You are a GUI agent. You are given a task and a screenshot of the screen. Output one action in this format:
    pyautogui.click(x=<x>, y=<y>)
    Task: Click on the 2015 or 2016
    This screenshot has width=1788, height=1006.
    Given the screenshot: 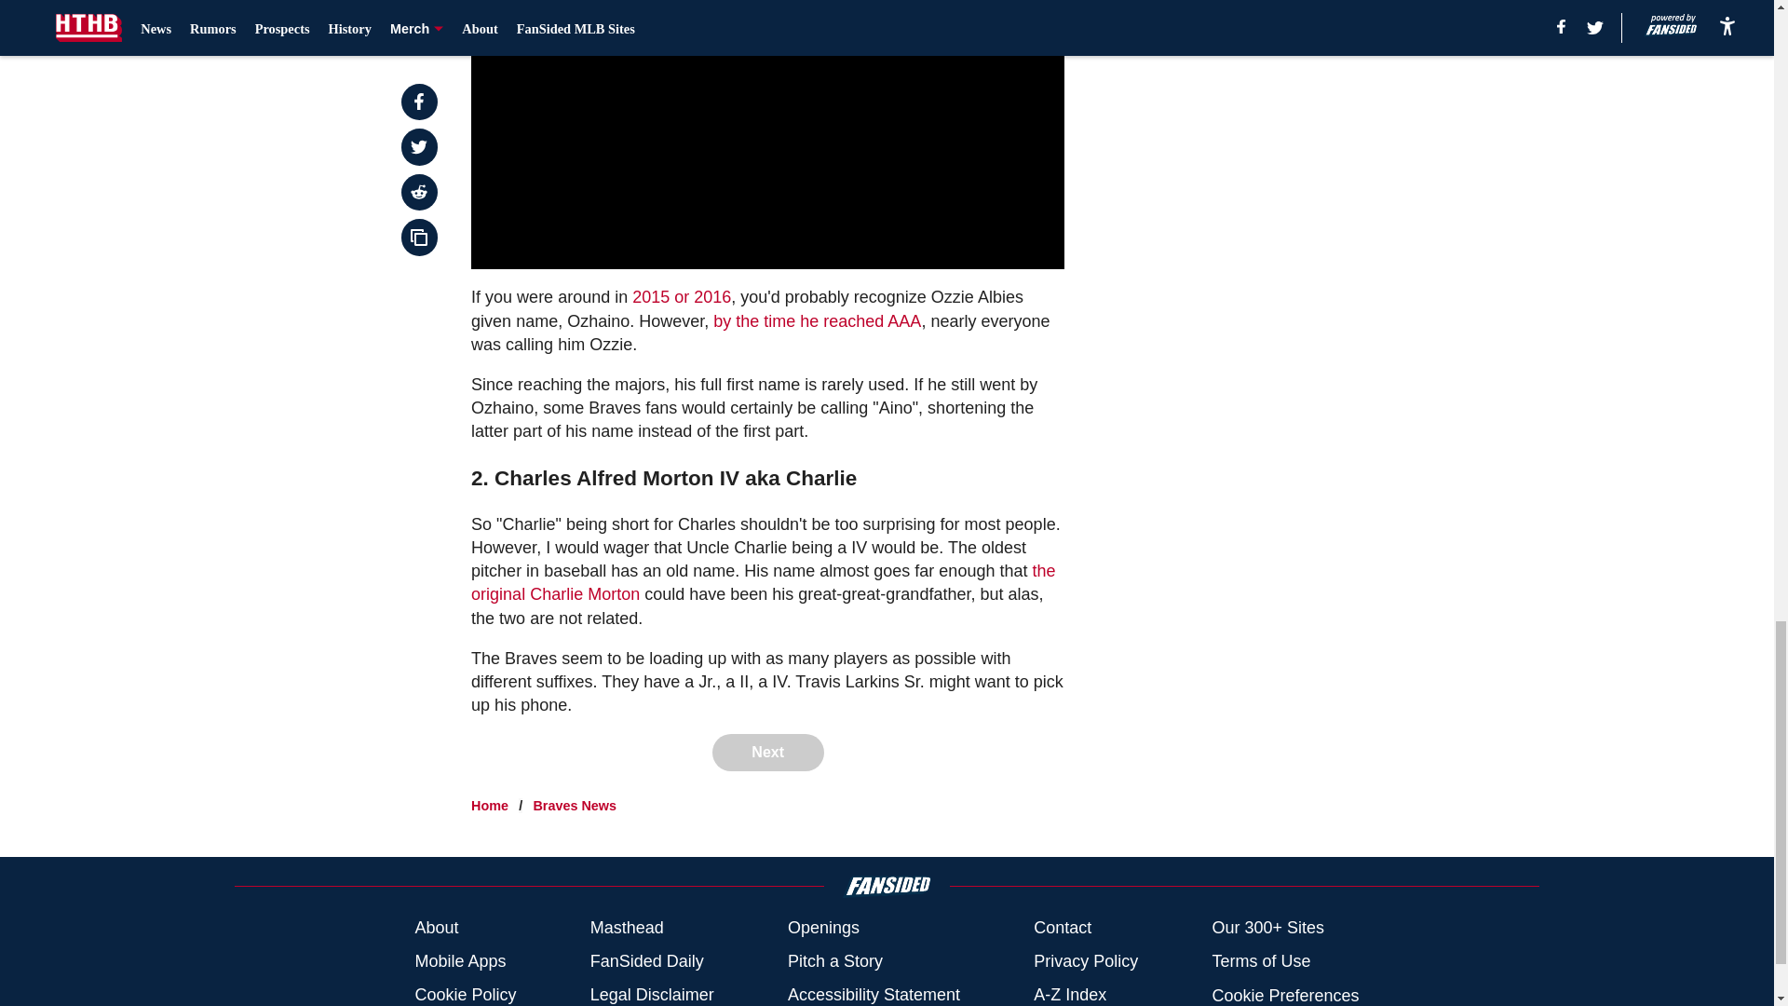 What is the action you would take?
    pyautogui.click(x=679, y=296)
    